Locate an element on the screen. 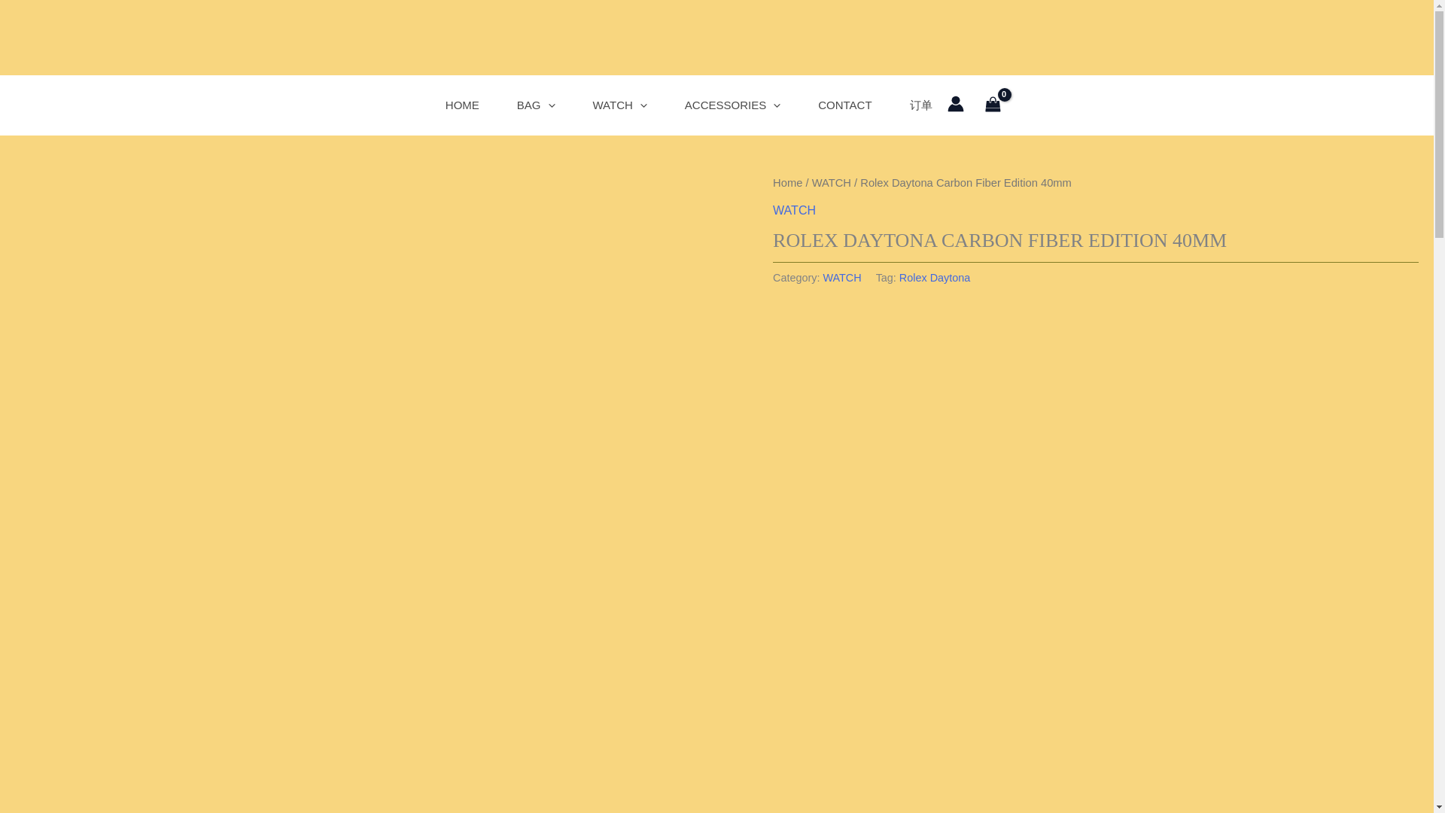  Log In is located at coordinates (678, 623).